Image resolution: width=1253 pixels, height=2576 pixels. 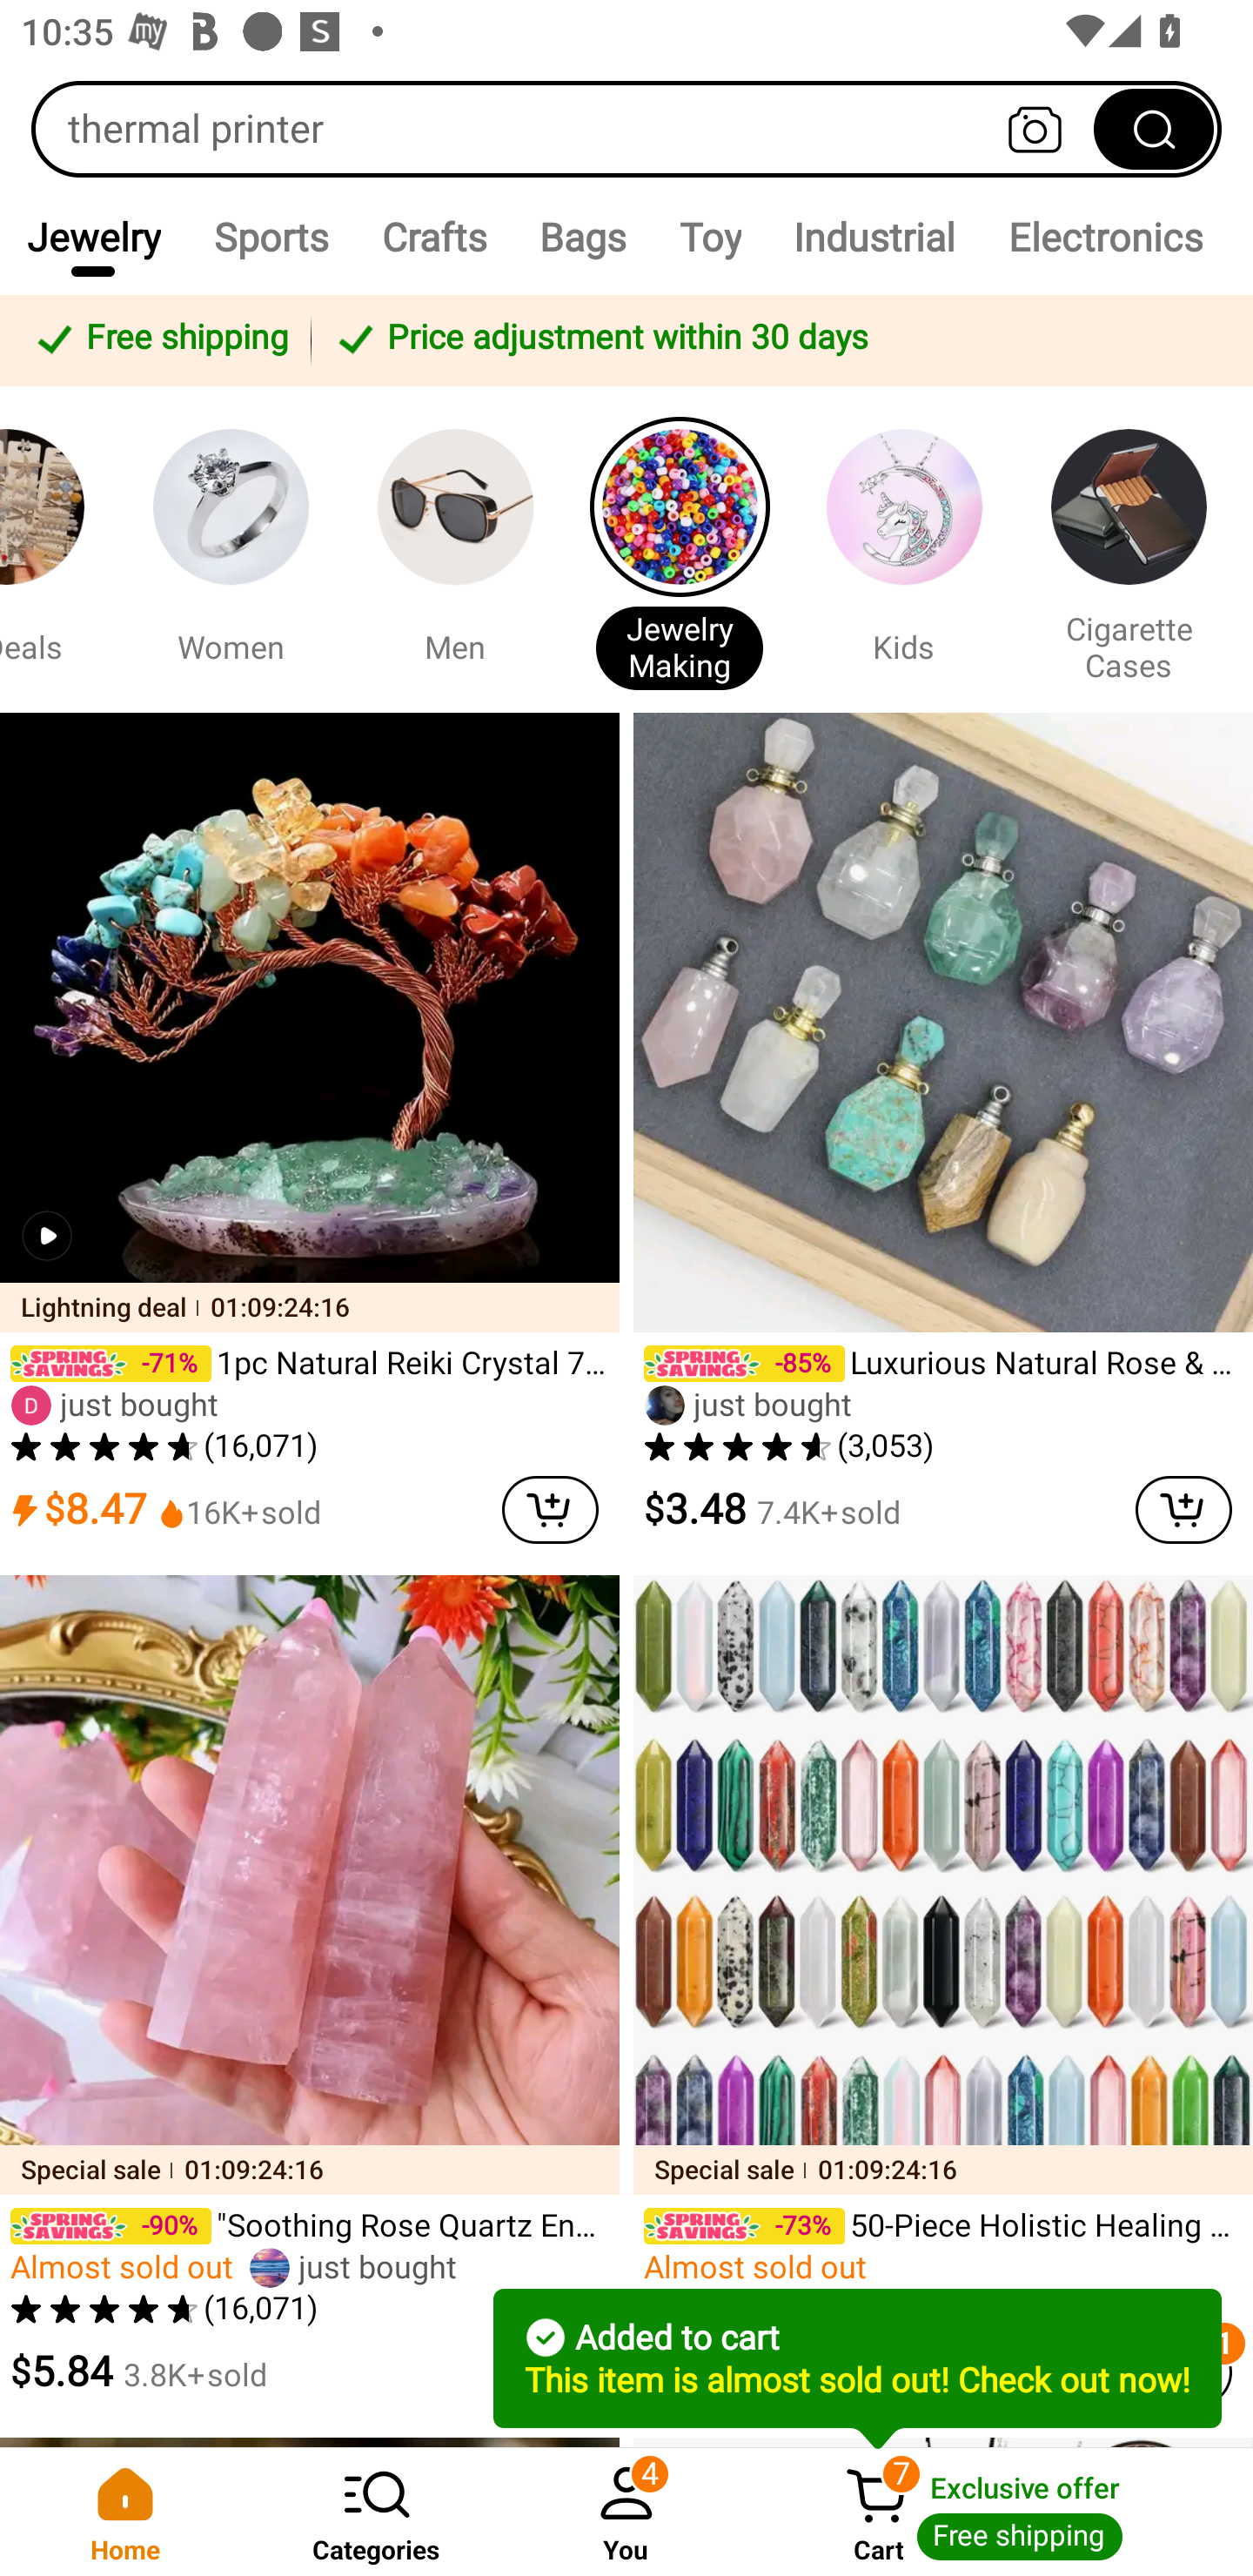 I want to click on Cart 7 Cart Exclusive offer, so click(x=1002, y=2512).